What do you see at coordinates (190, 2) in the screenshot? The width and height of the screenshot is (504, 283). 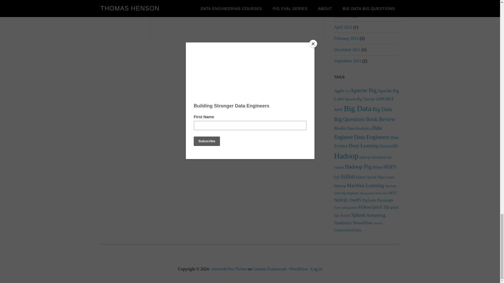 I see `Ambari` at bounding box center [190, 2].